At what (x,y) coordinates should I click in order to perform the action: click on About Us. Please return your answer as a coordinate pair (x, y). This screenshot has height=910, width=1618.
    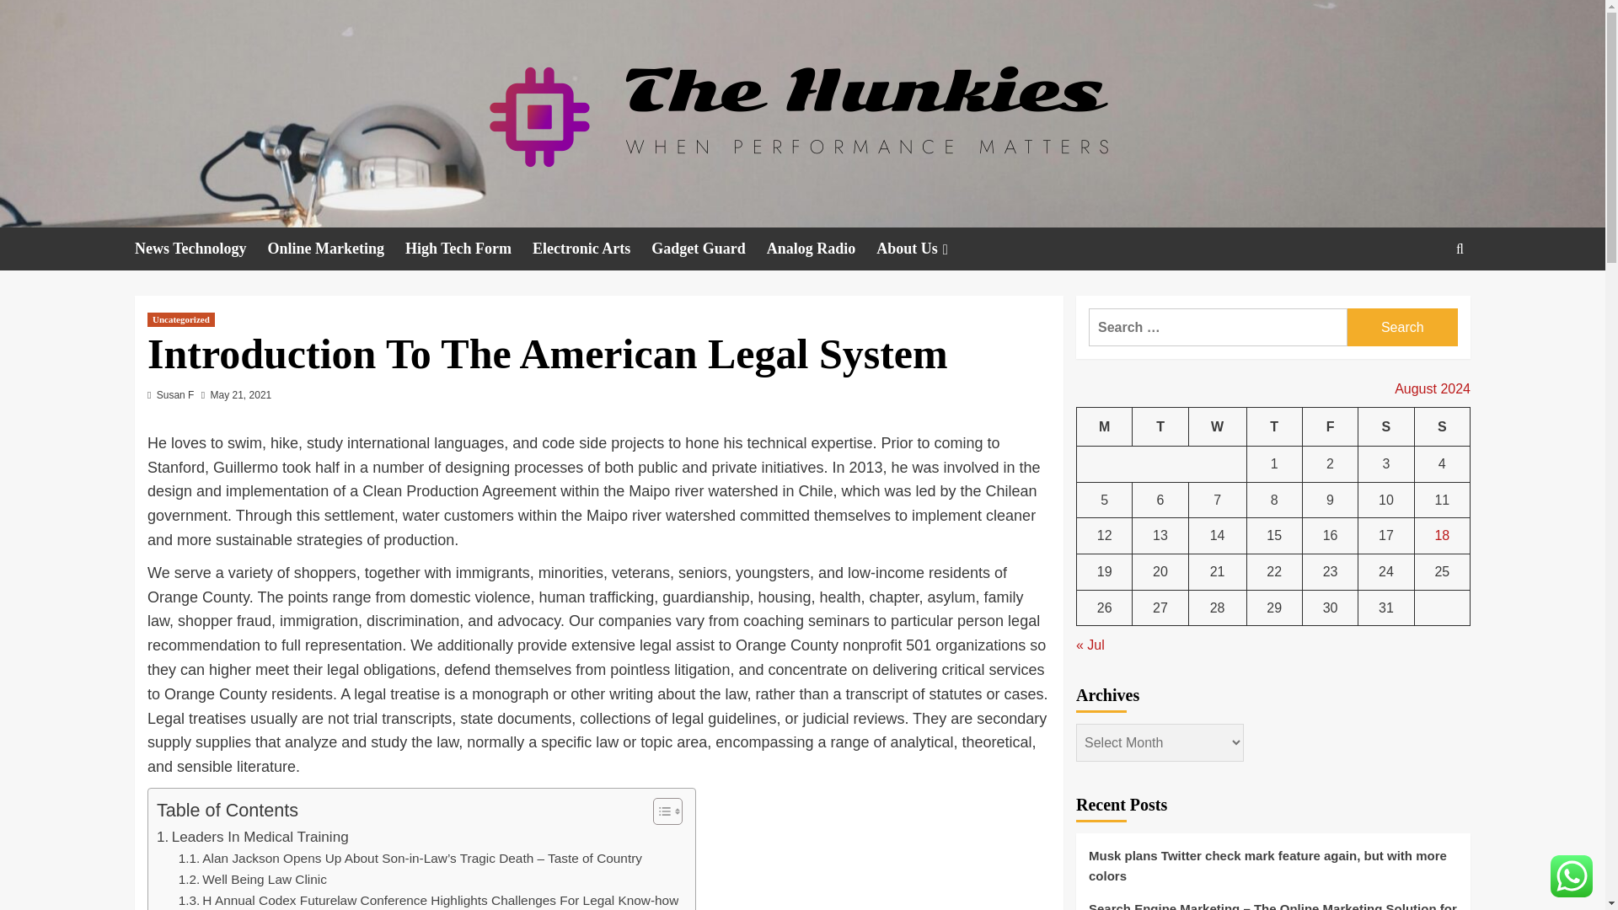
    Looking at the image, I should click on (925, 249).